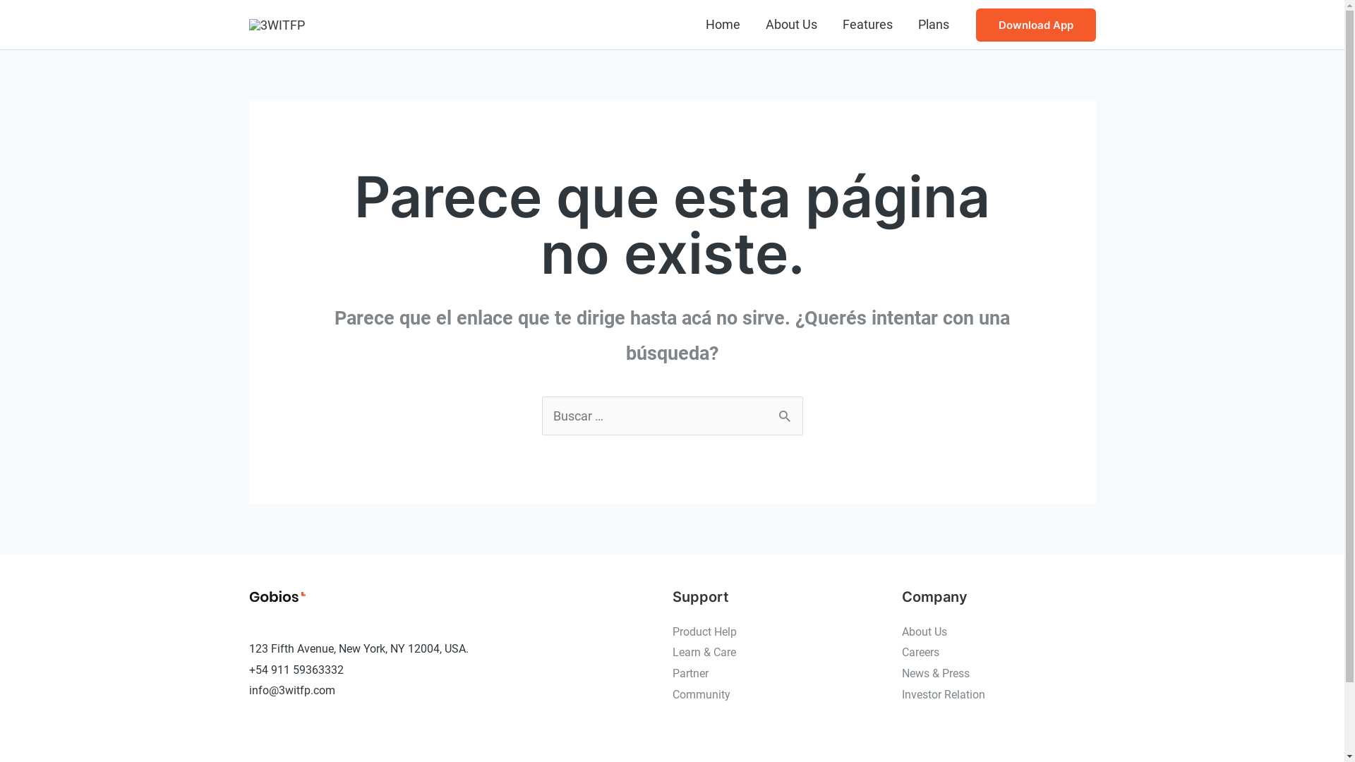  I want to click on Features, so click(868, 25).